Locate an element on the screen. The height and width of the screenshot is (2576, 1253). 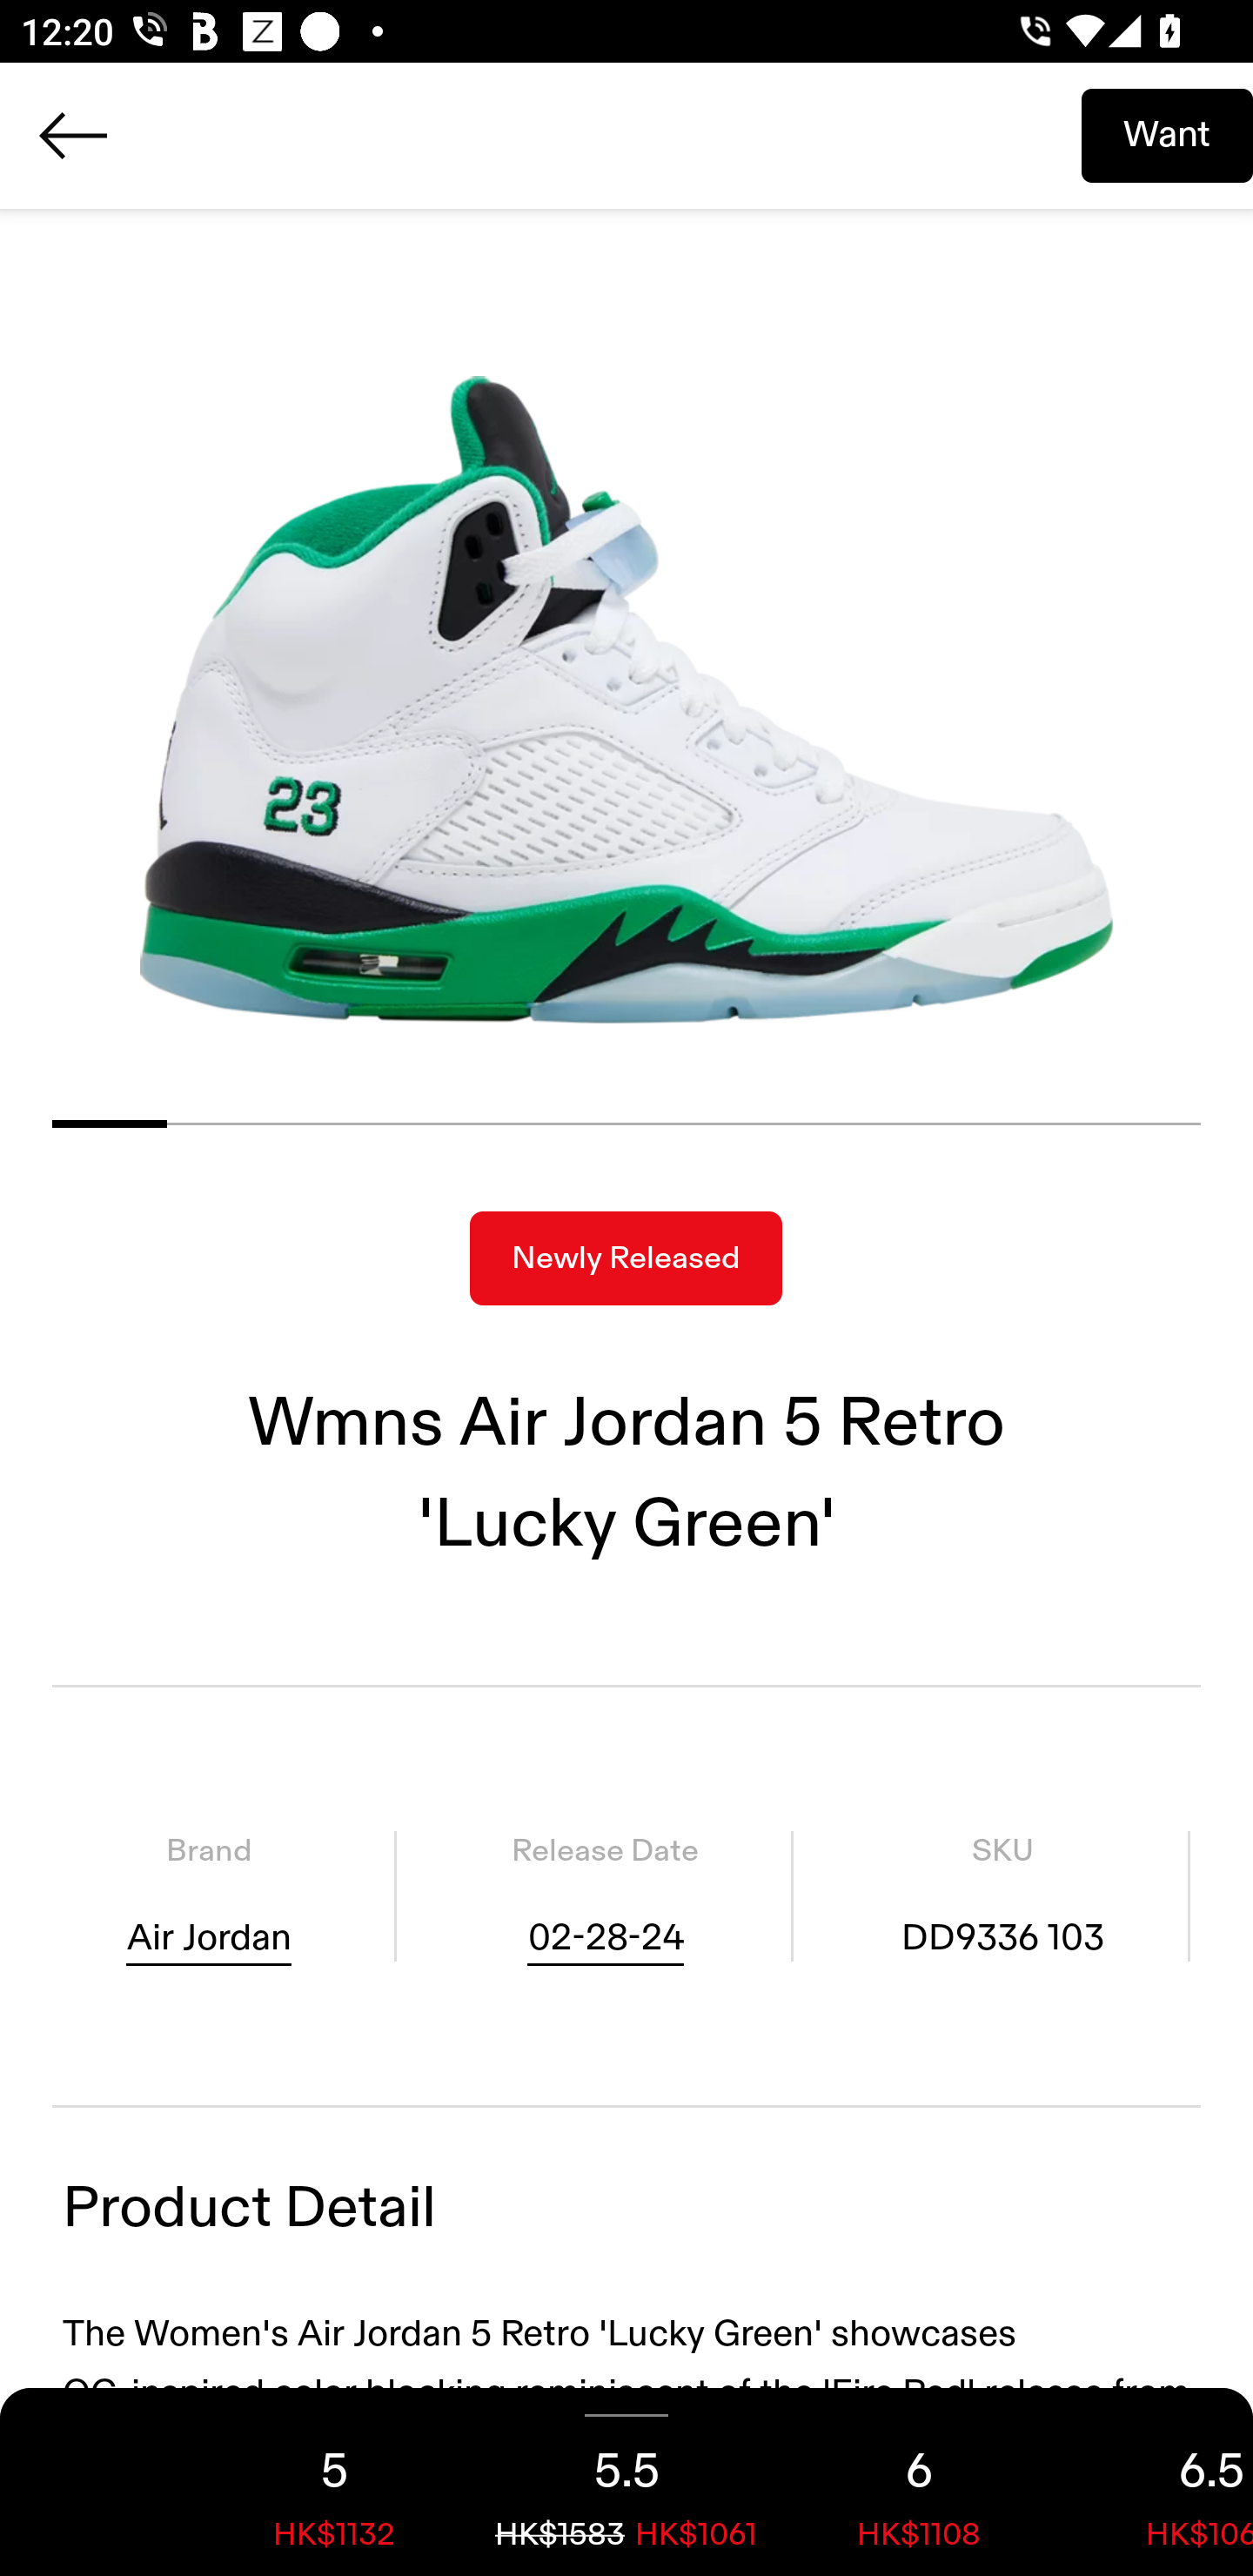
SKU DD9336 103 is located at coordinates (1002, 1895).